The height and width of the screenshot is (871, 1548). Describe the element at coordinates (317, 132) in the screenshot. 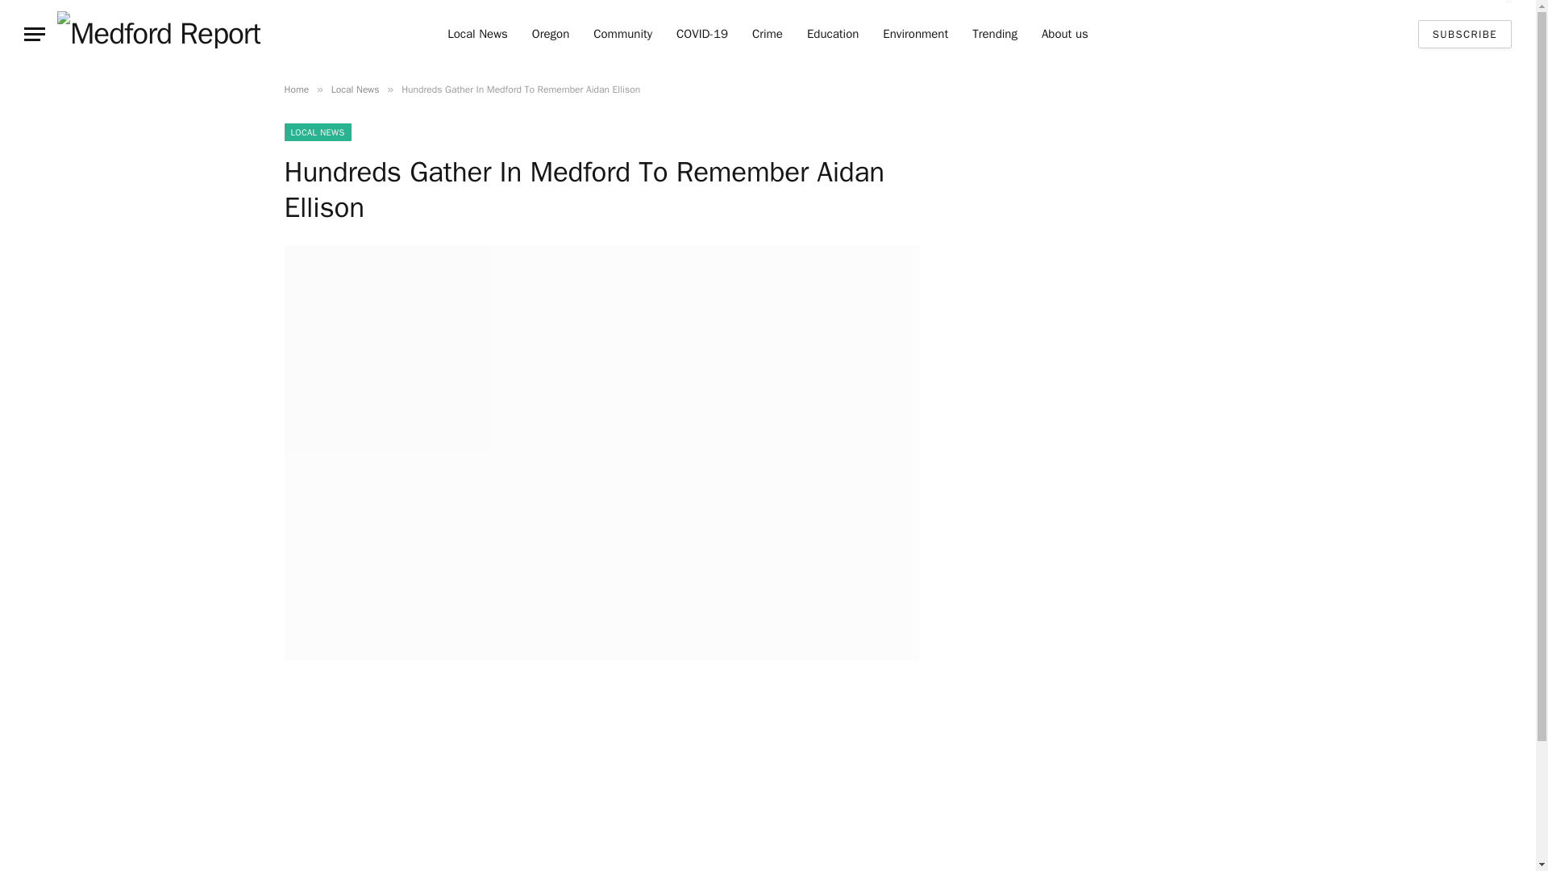

I see `LOCAL NEWS` at that location.